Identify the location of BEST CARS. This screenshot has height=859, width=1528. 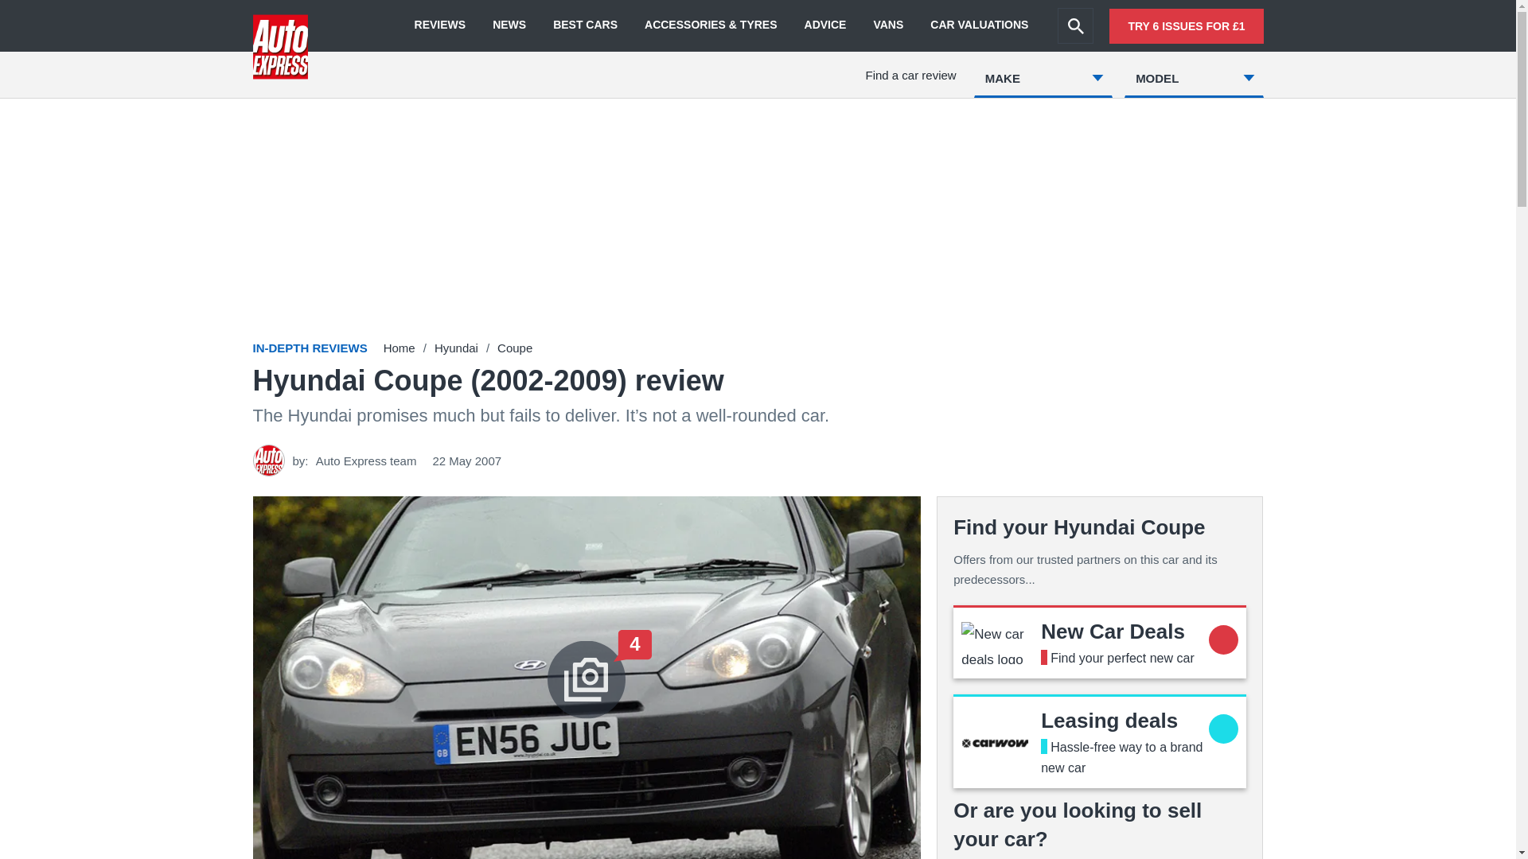
(584, 25).